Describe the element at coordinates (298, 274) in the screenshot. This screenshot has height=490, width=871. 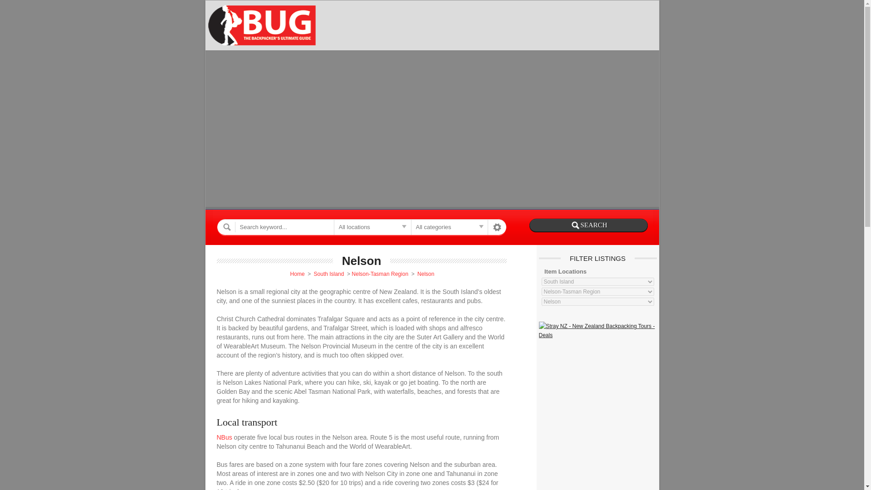
I see `Home` at that location.